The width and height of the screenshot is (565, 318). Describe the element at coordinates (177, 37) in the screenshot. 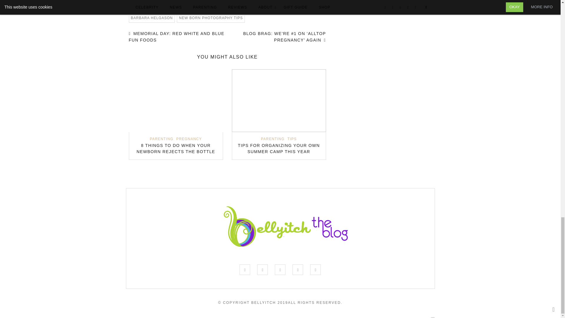

I see `MEMORIAL DAY: RED WHITE AND BLUE FUN FOODS` at that location.